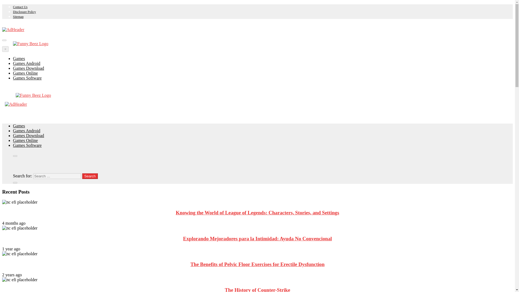 The width and height of the screenshot is (519, 292). What do you see at coordinates (90, 176) in the screenshot?
I see `Search` at bounding box center [90, 176].